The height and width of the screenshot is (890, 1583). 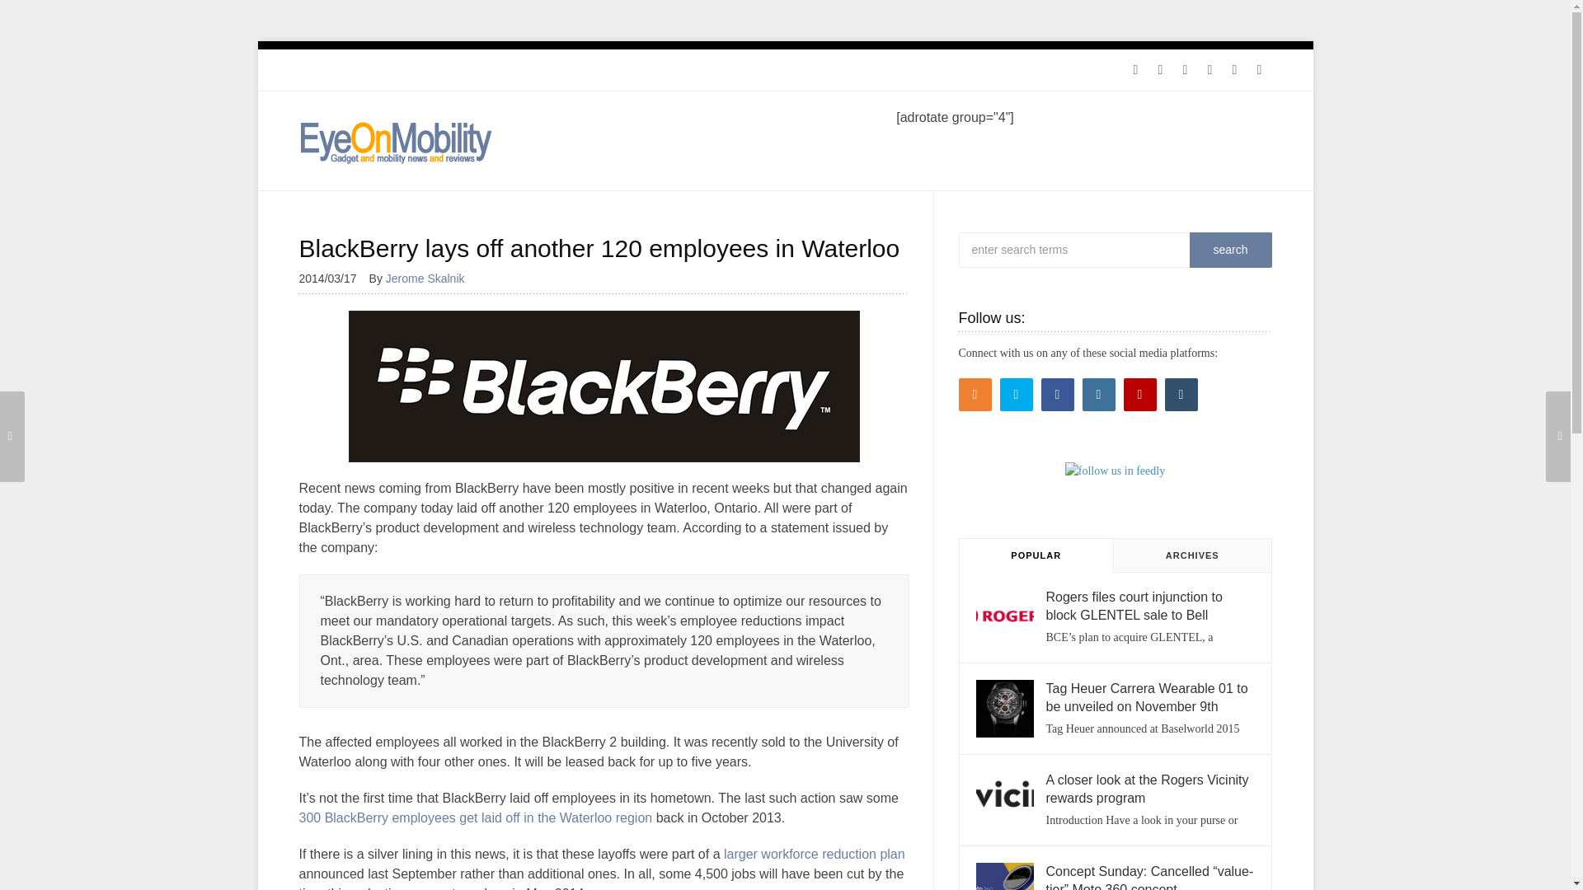 I want to click on Home, so click(x=322, y=70).